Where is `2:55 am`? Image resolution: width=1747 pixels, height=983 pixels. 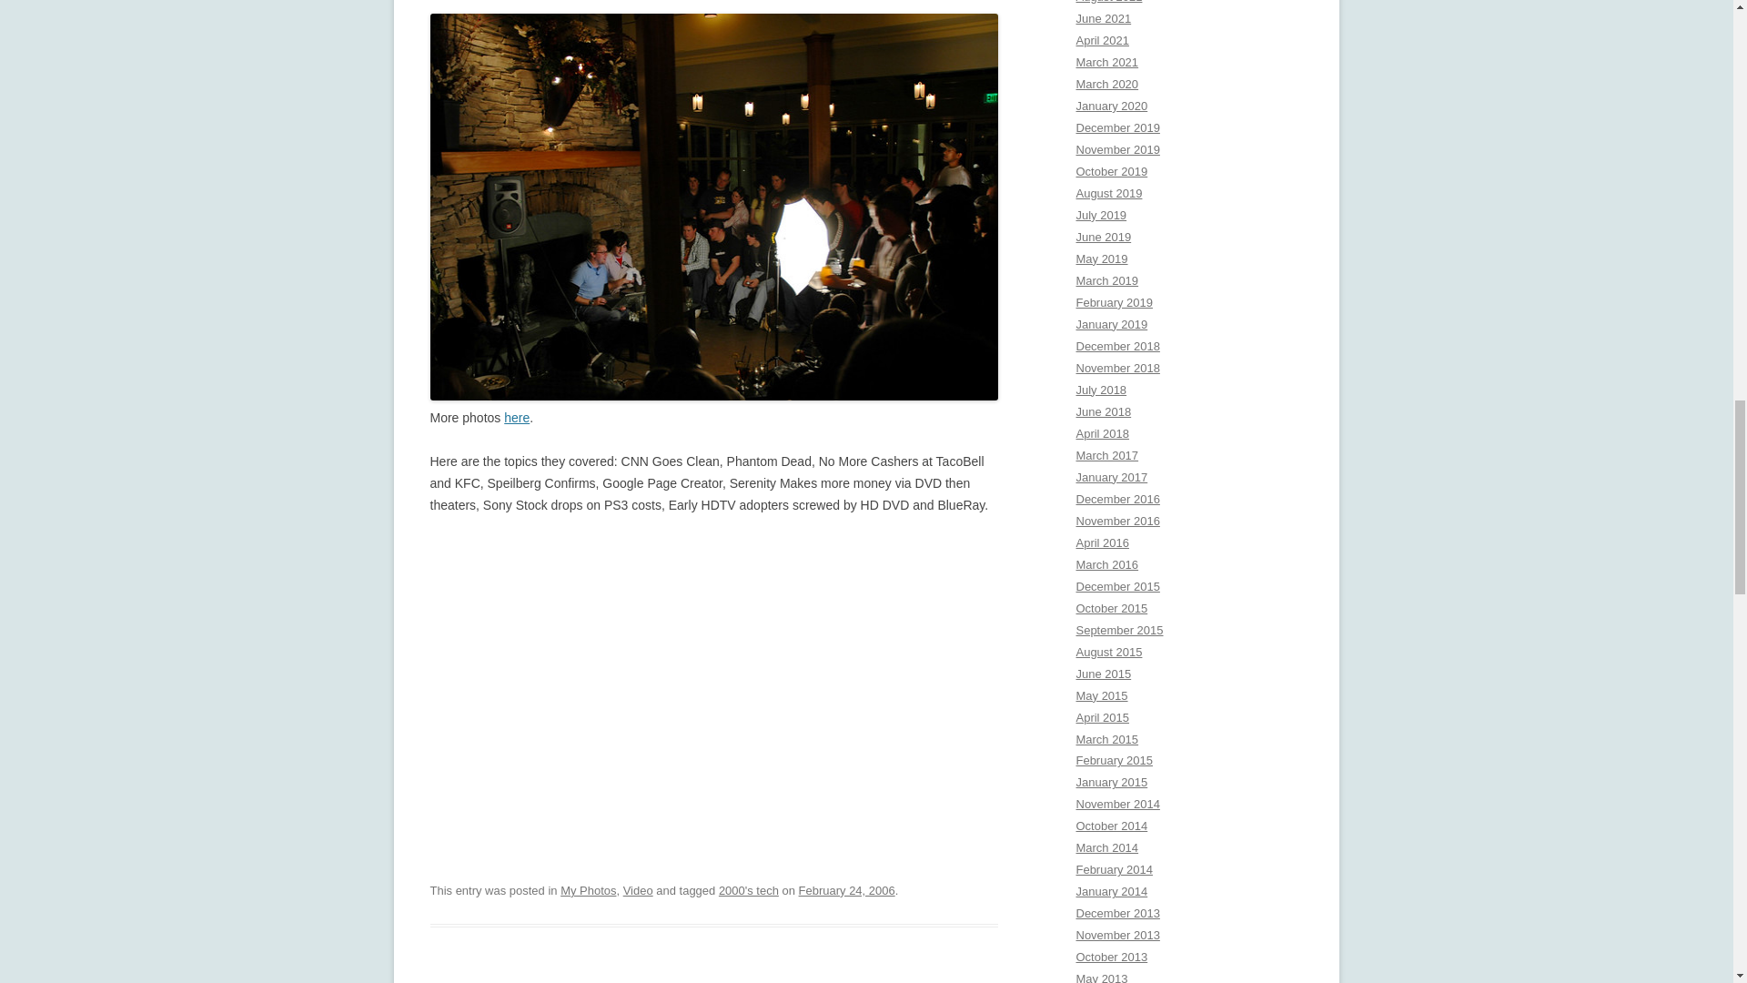
2:55 am is located at coordinates (846, 890).